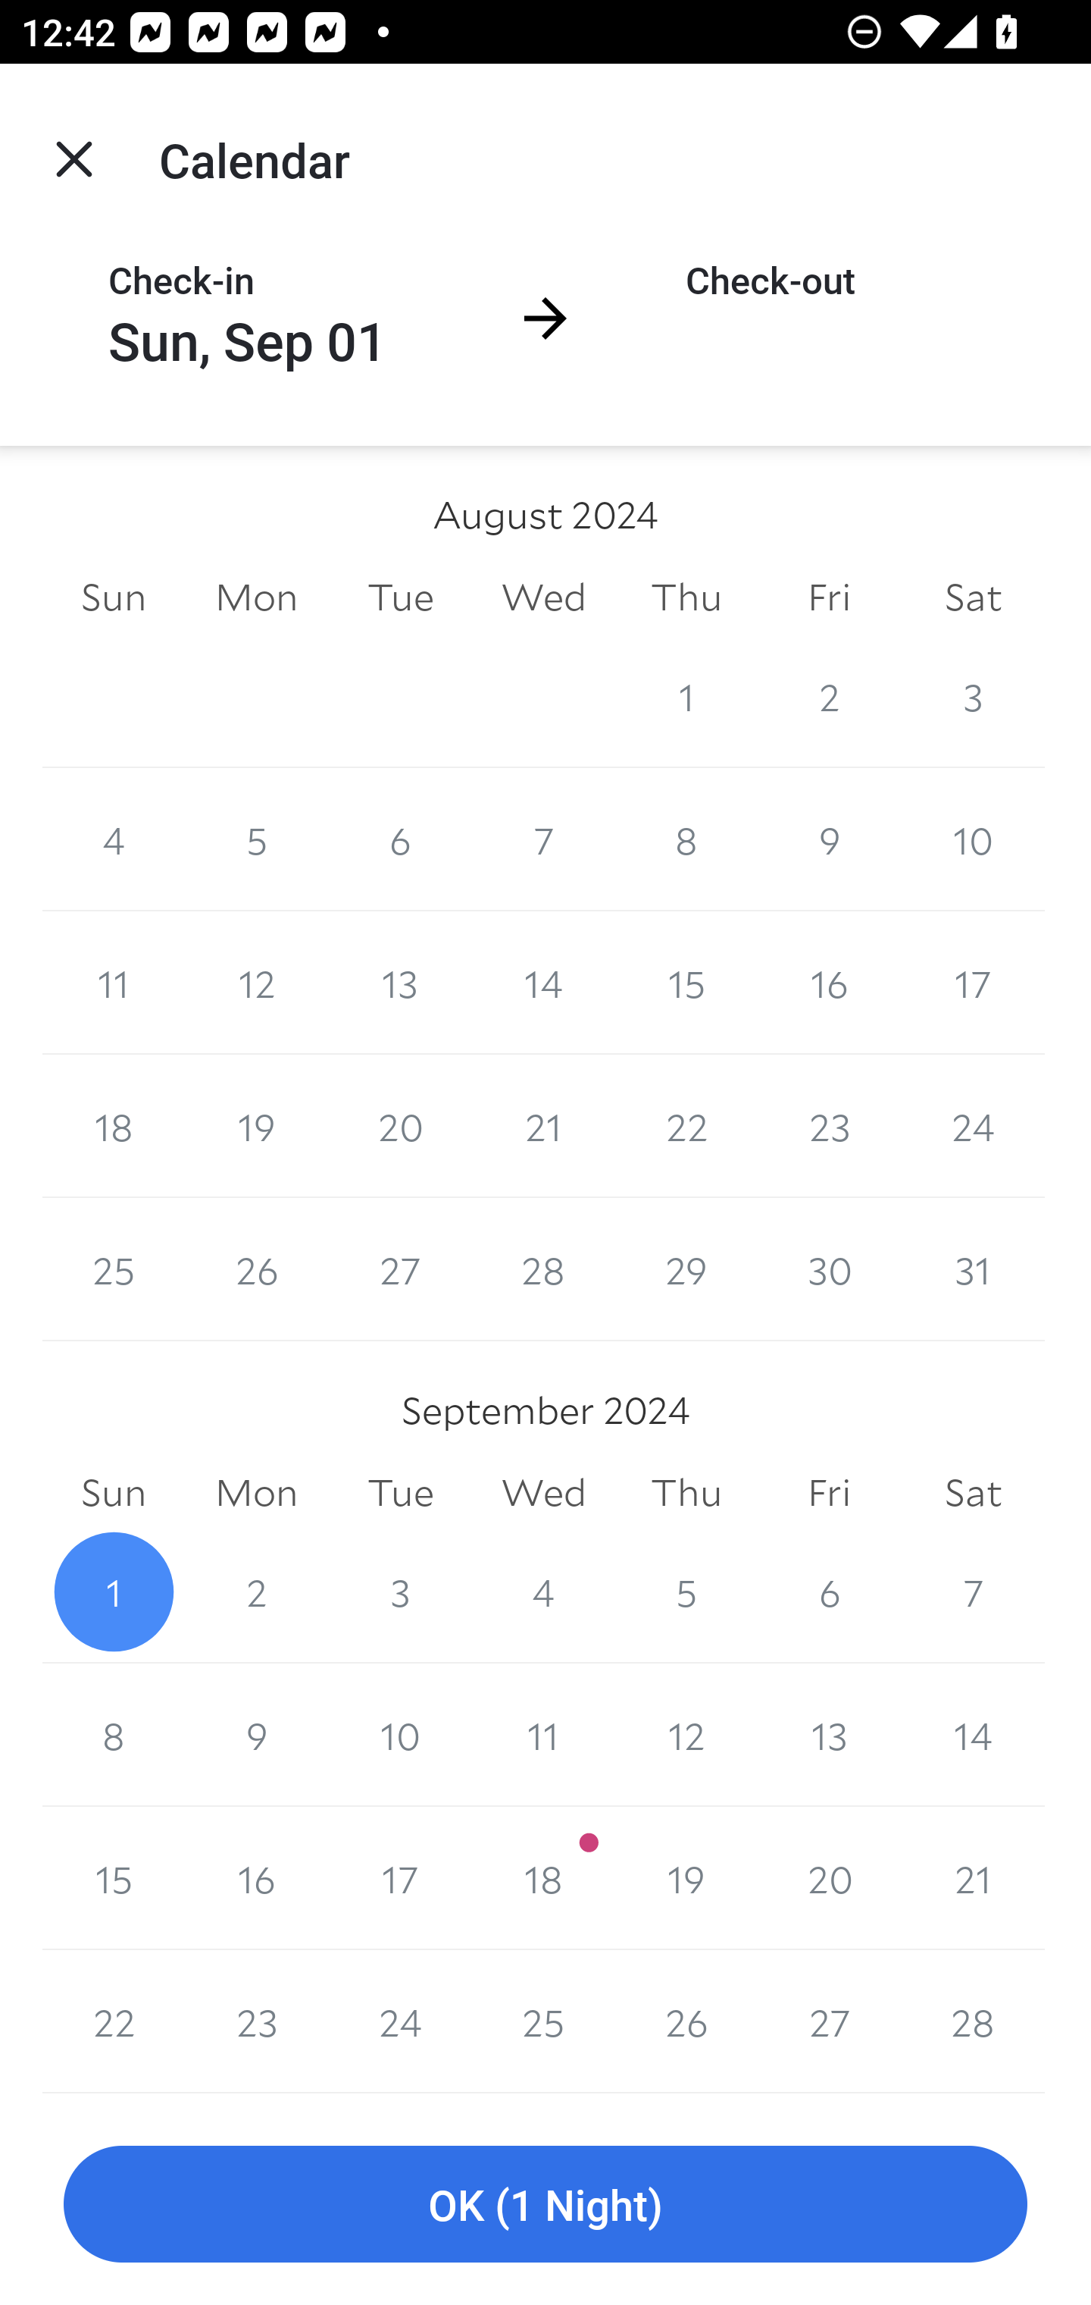 The height and width of the screenshot is (2305, 1091). What do you see at coordinates (544, 1269) in the screenshot?
I see `28 28 August 2024` at bounding box center [544, 1269].